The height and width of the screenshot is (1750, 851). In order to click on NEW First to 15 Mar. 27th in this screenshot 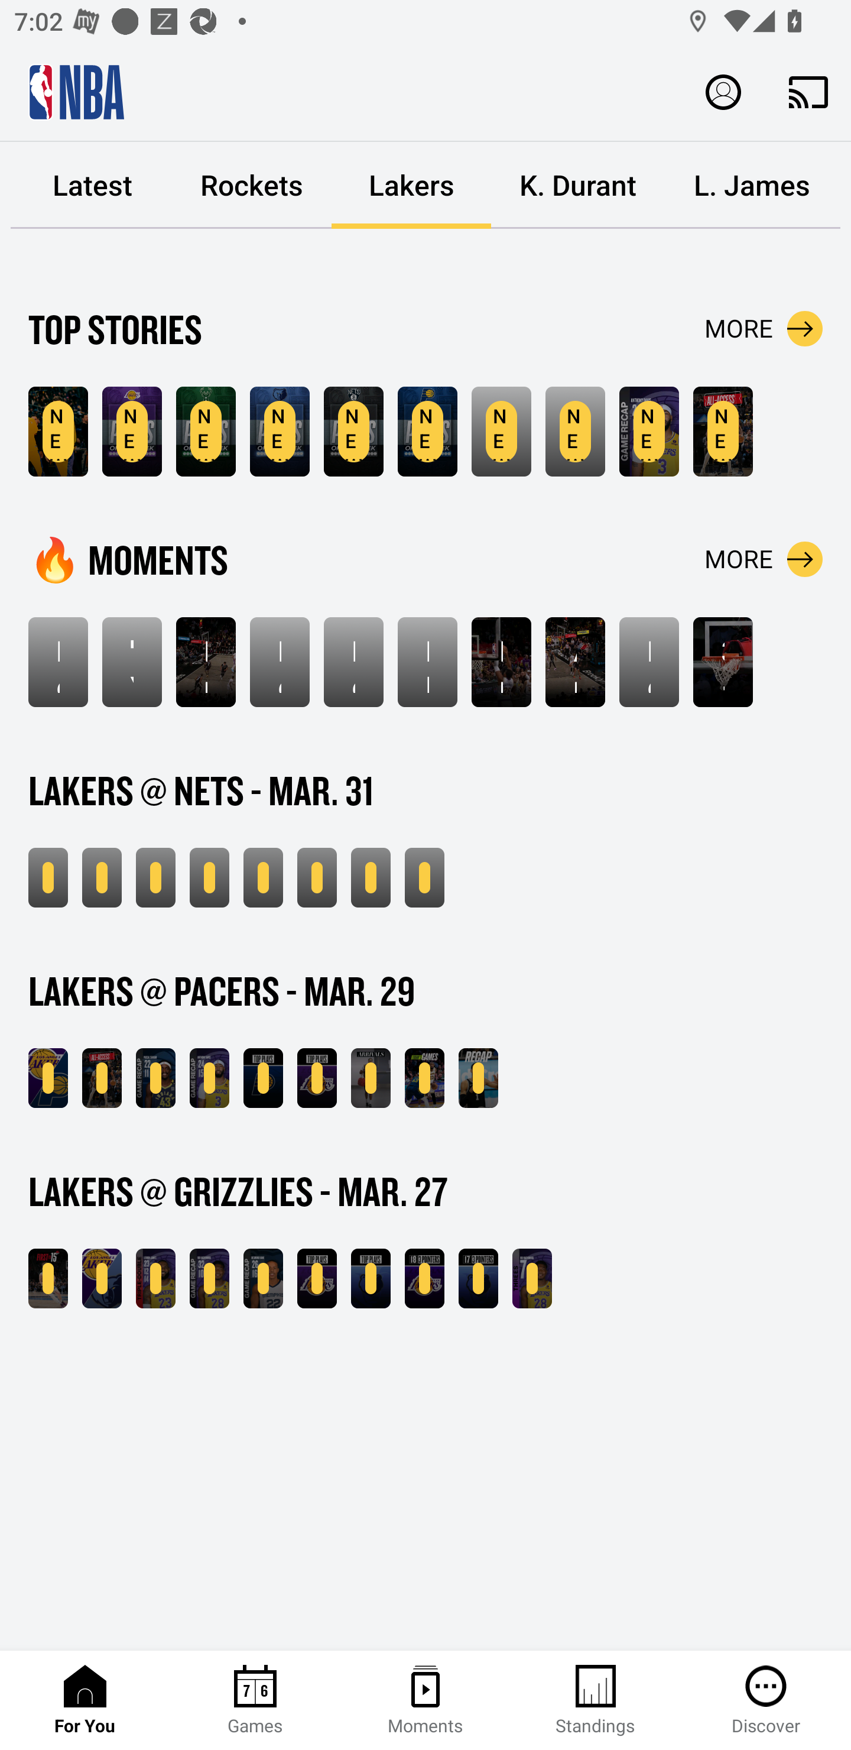, I will do `click(48, 1279)`.